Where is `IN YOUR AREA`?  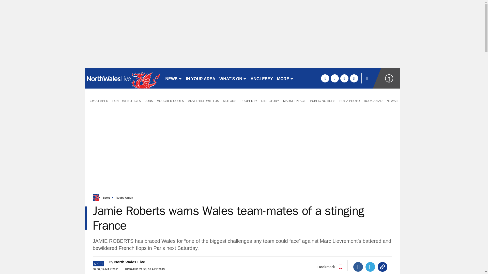
IN YOUR AREA is located at coordinates (201, 78).